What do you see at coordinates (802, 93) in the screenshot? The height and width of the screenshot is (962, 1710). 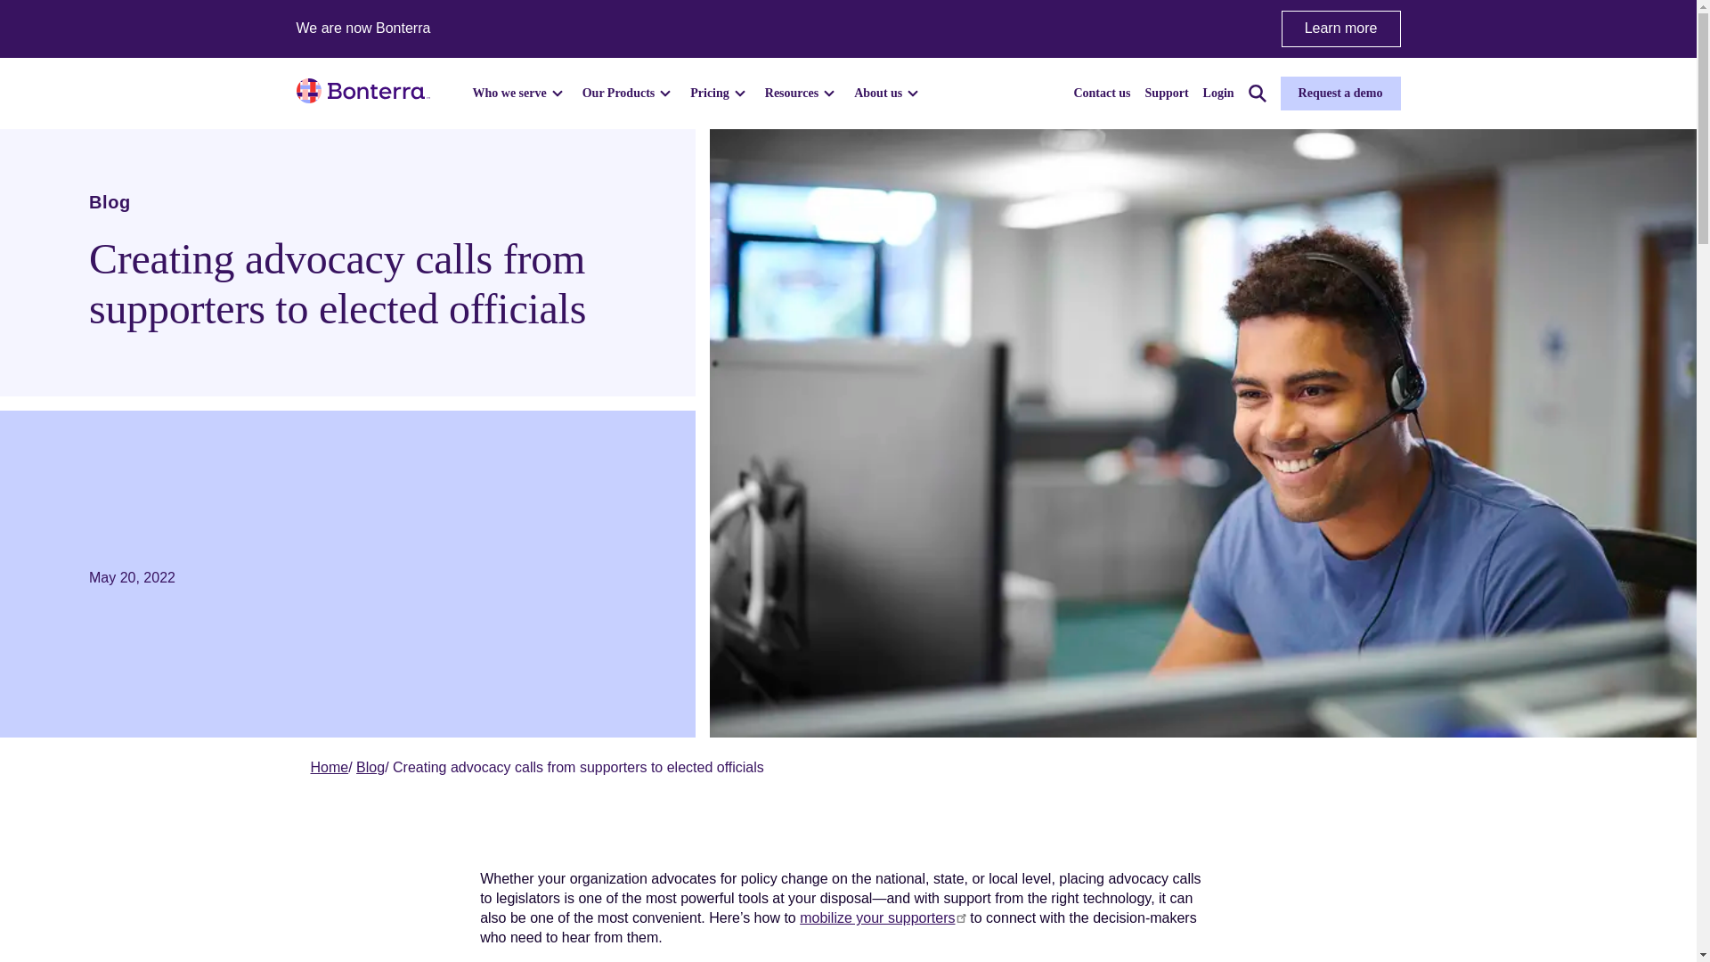 I see `Resources` at bounding box center [802, 93].